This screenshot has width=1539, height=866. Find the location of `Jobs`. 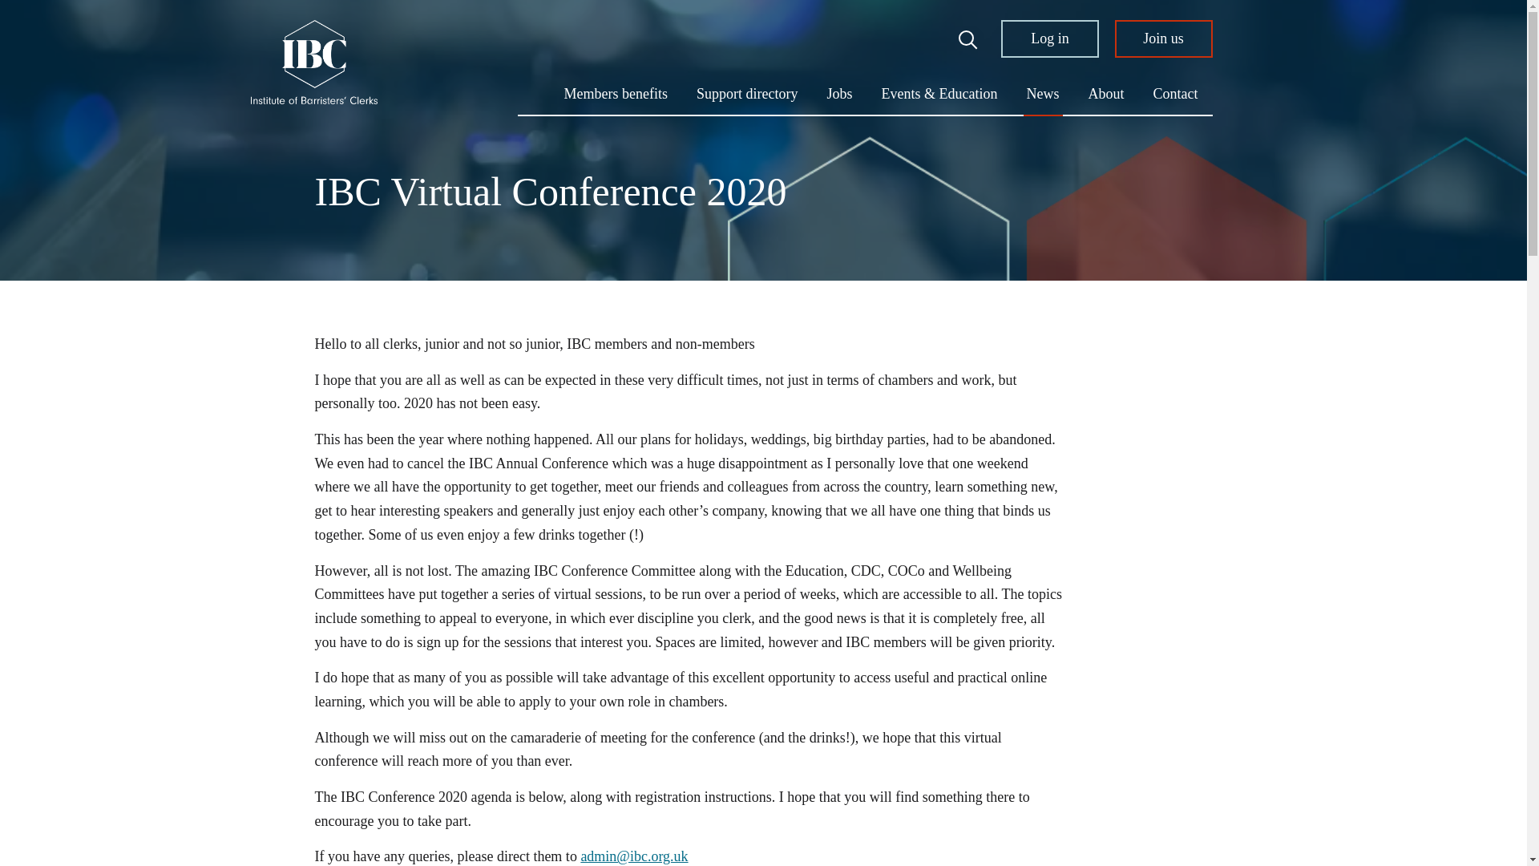

Jobs is located at coordinates (1050, 38).